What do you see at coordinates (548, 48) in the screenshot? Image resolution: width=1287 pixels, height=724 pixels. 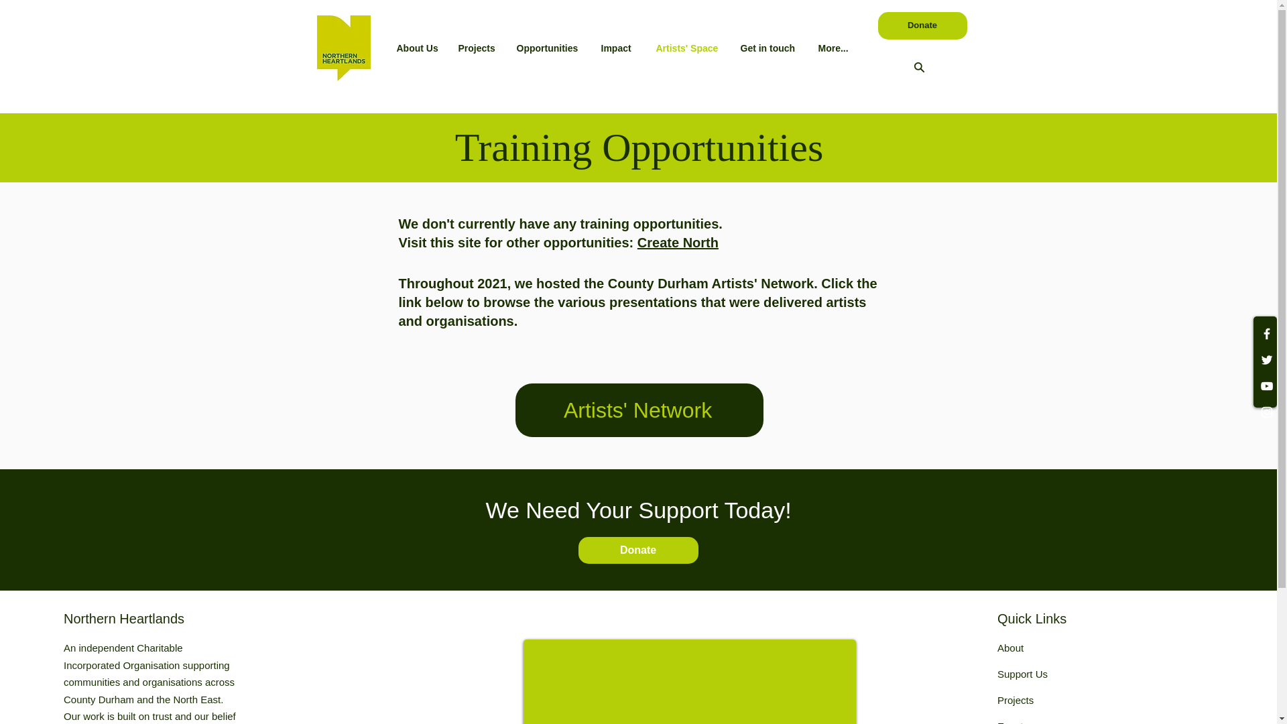 I see `Opportunities` at bounding box center [548, 48].